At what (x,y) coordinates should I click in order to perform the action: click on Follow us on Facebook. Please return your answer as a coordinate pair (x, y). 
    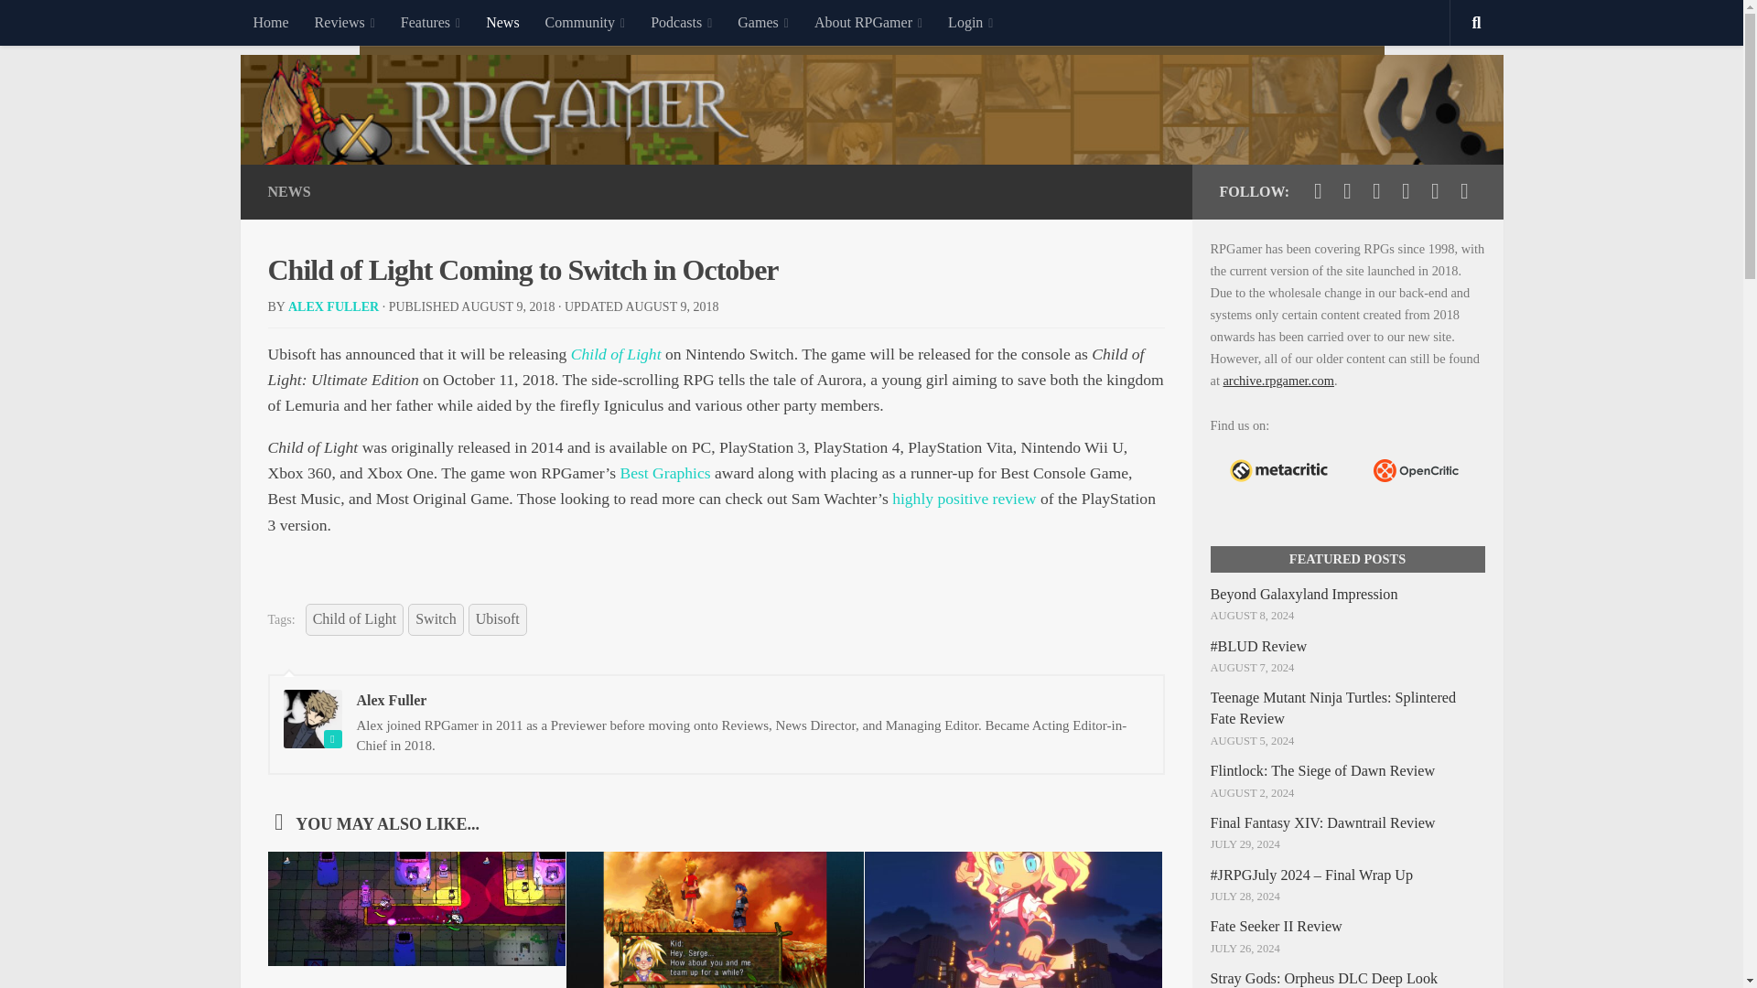
    Looking at the image, I should click on (1347, 190).